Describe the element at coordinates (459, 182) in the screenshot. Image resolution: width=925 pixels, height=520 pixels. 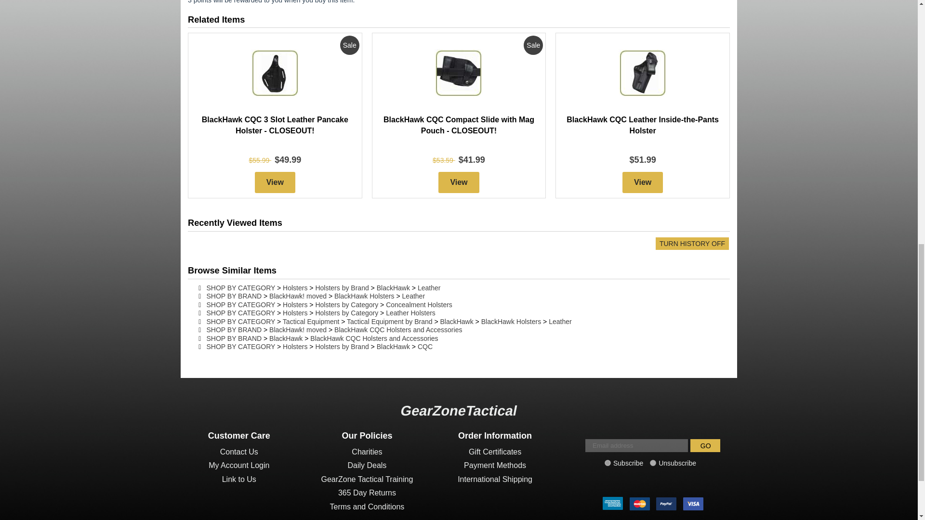
I see `View` at that location.